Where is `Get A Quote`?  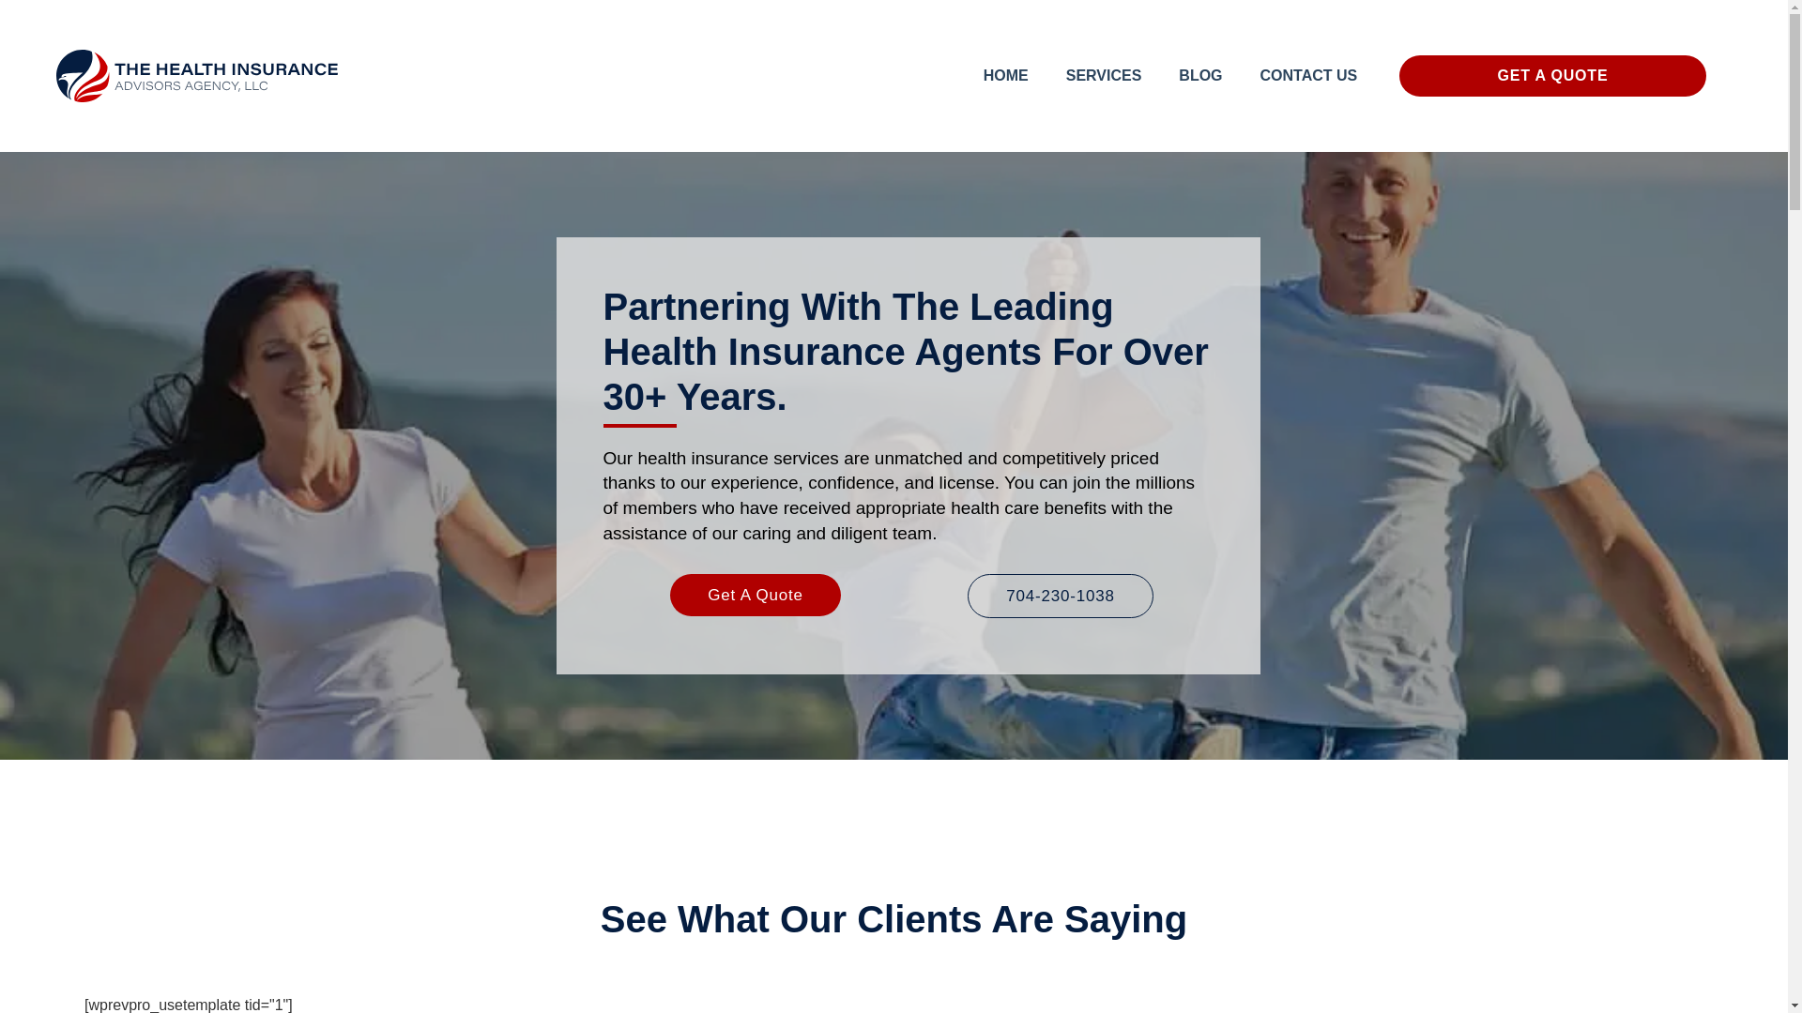 Get A Quote is located at coordinates (755, 595).